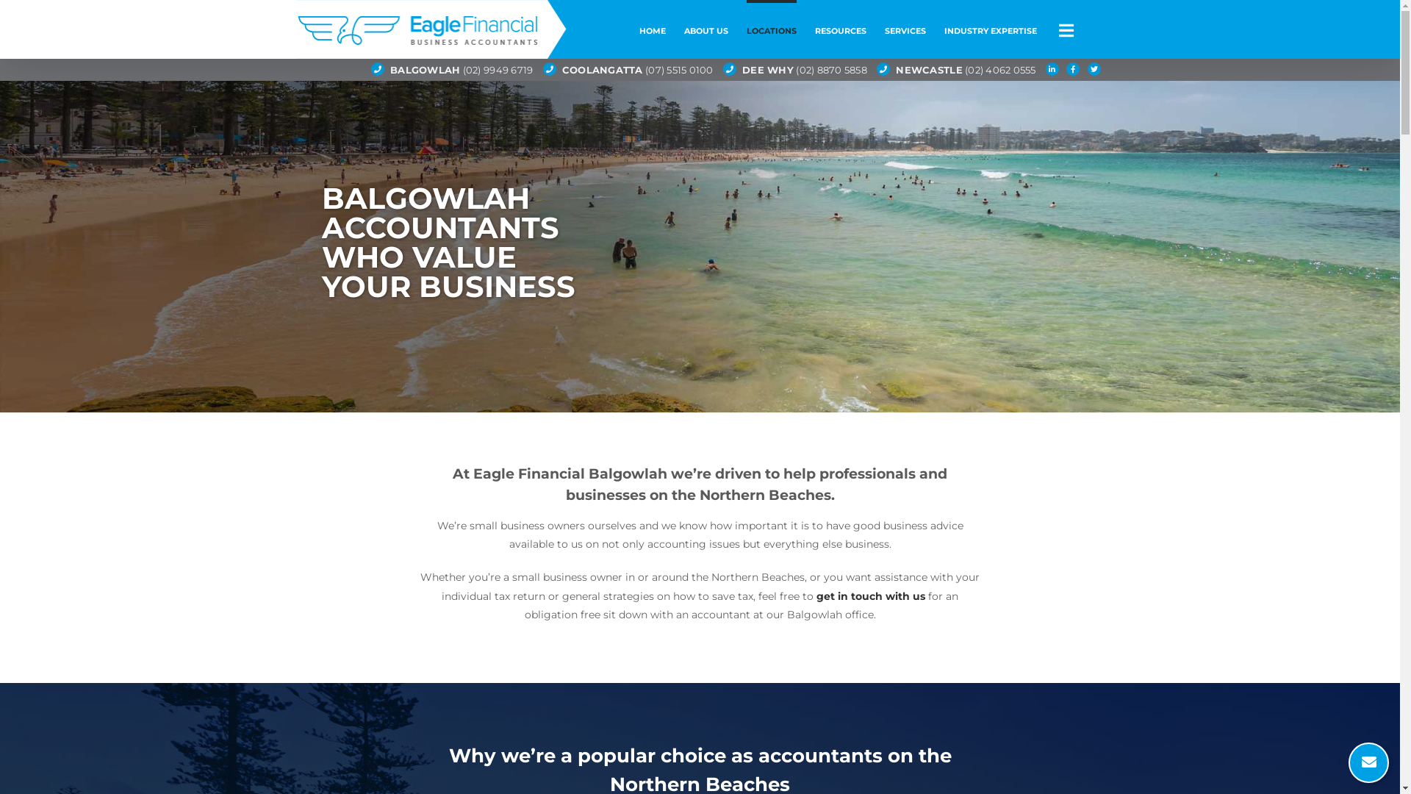  What do you see at coordinates (991, 29) in the screenshot?
I see `INDUSTRY EXPERTISE` at bounding box center [991, 29].